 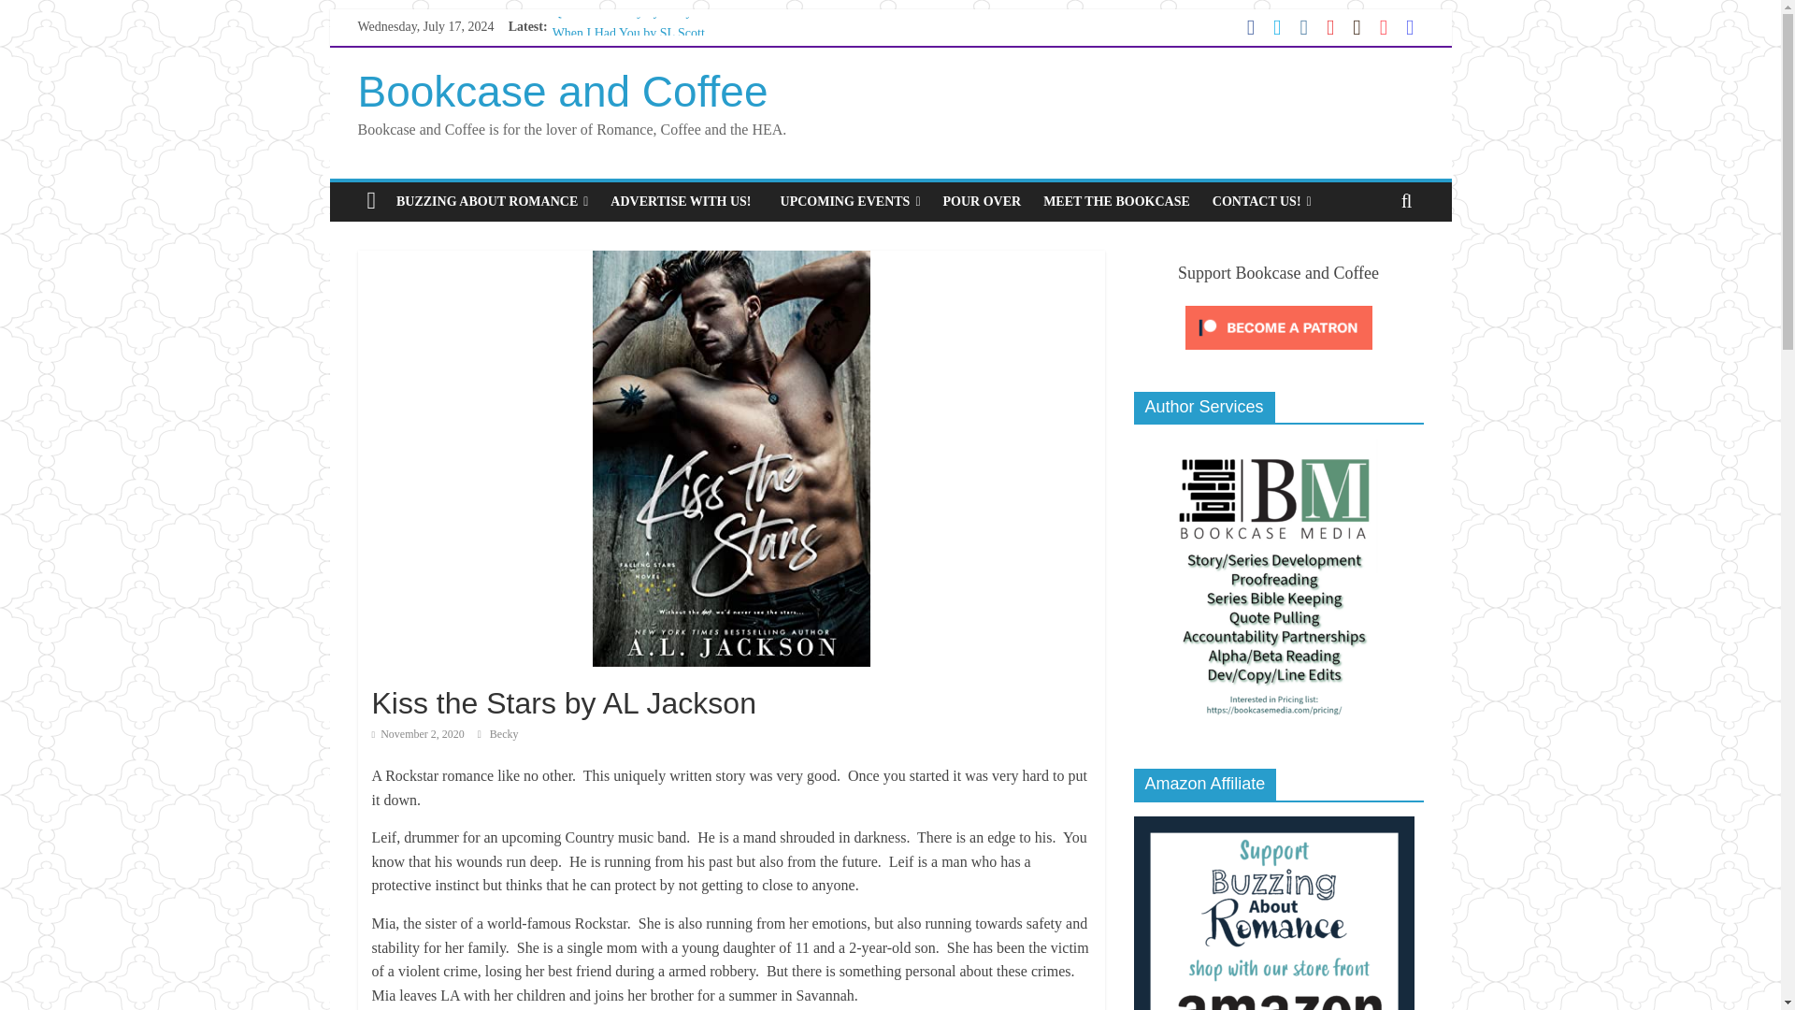 I want to click on 9:40 am, so click(x=418, y=733).